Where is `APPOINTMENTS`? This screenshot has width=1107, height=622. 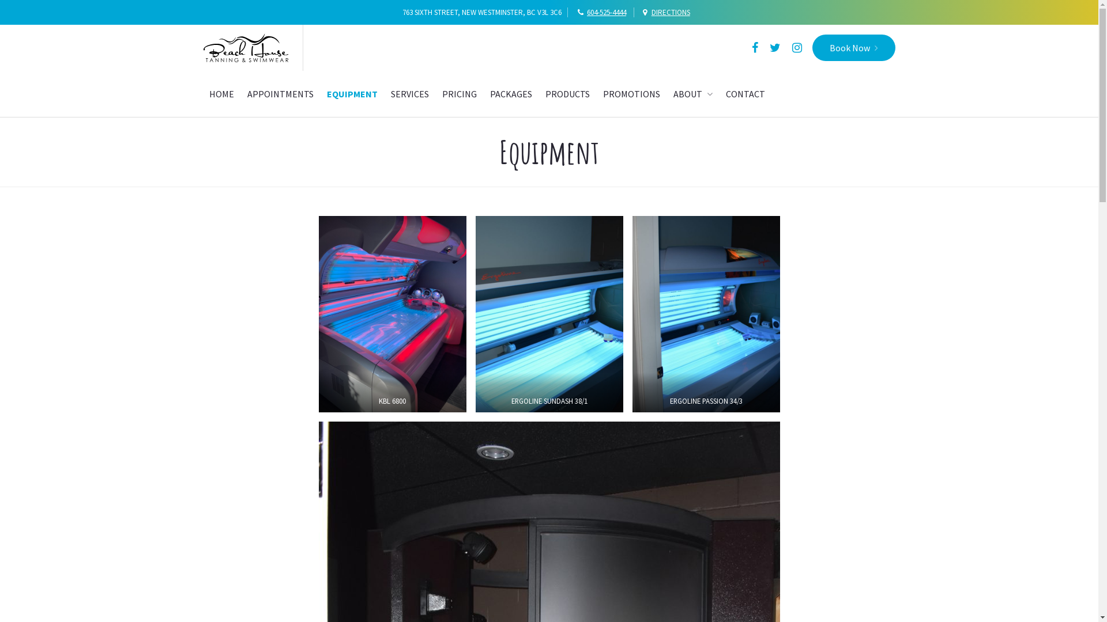 APPOINTMENTS is located at coordinates (280, 94).